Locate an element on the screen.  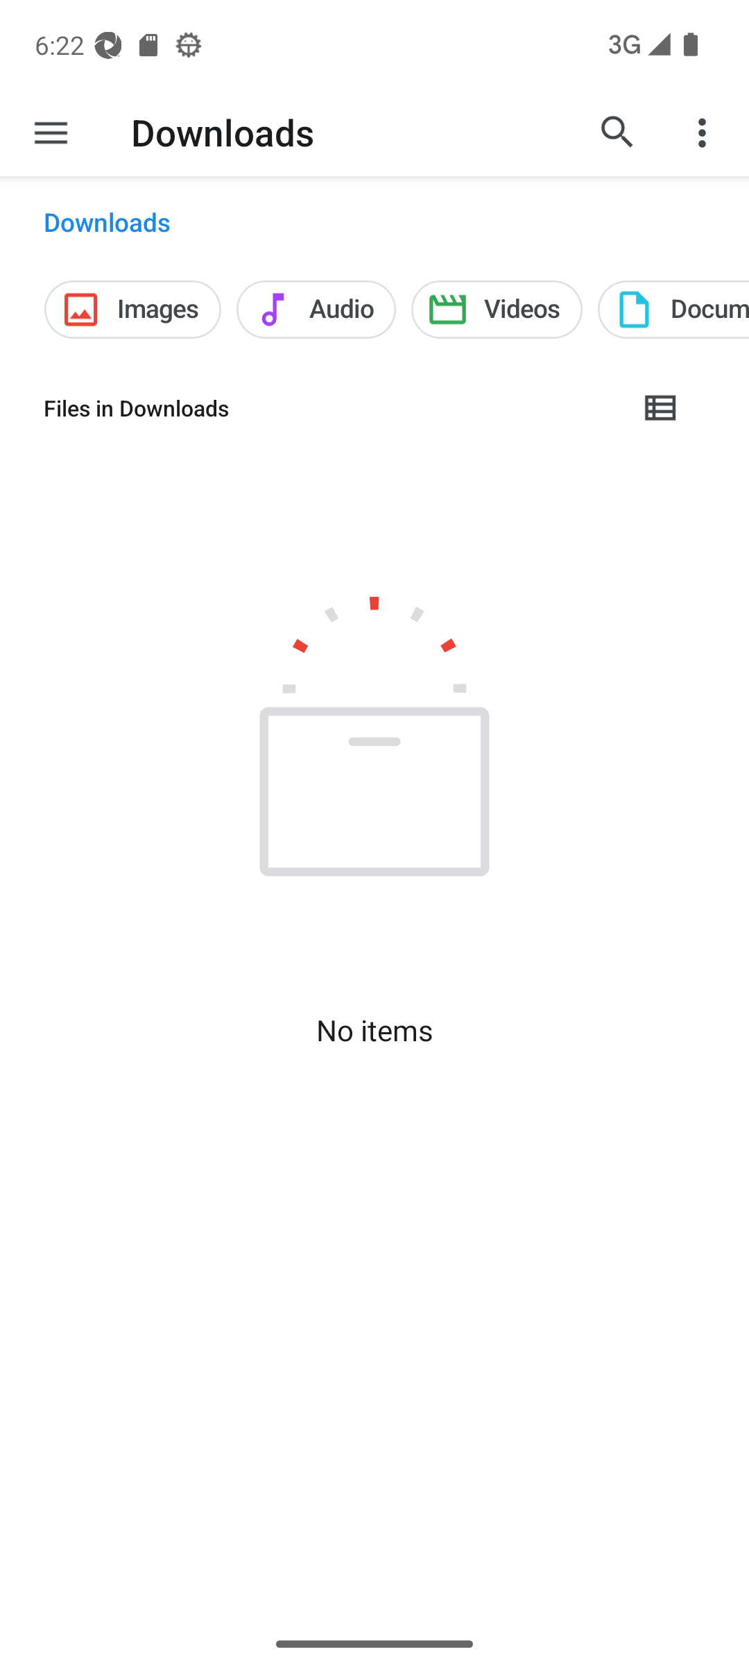
List view is located at coordinates (661, 408).